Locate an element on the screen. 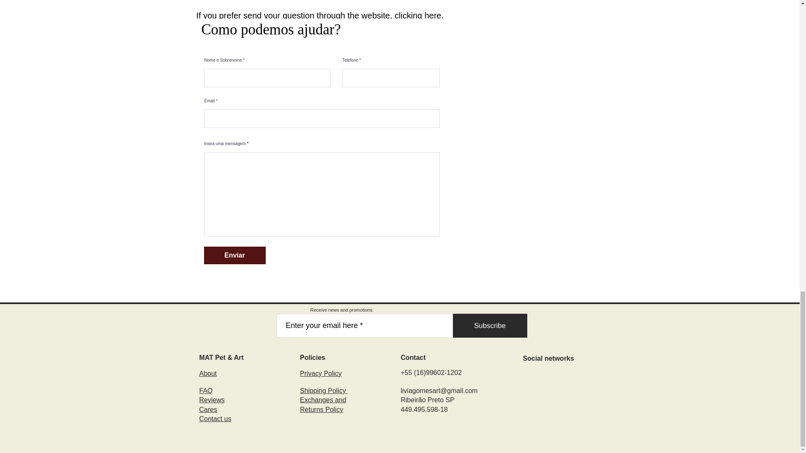 The width and height of the screenshot is (806, 453). Exchanges and Returns  is located at coordinates (322, 404).